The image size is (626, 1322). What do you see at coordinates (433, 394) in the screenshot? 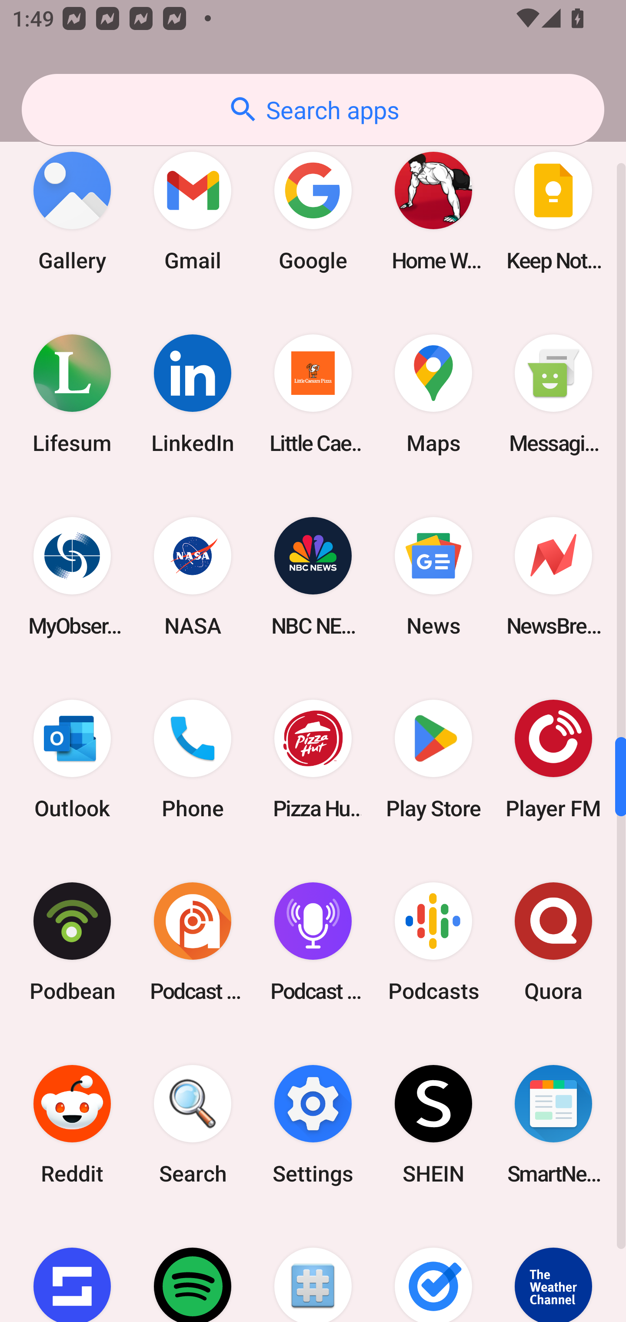
I see `Maps` at bounding box center [433, 394].